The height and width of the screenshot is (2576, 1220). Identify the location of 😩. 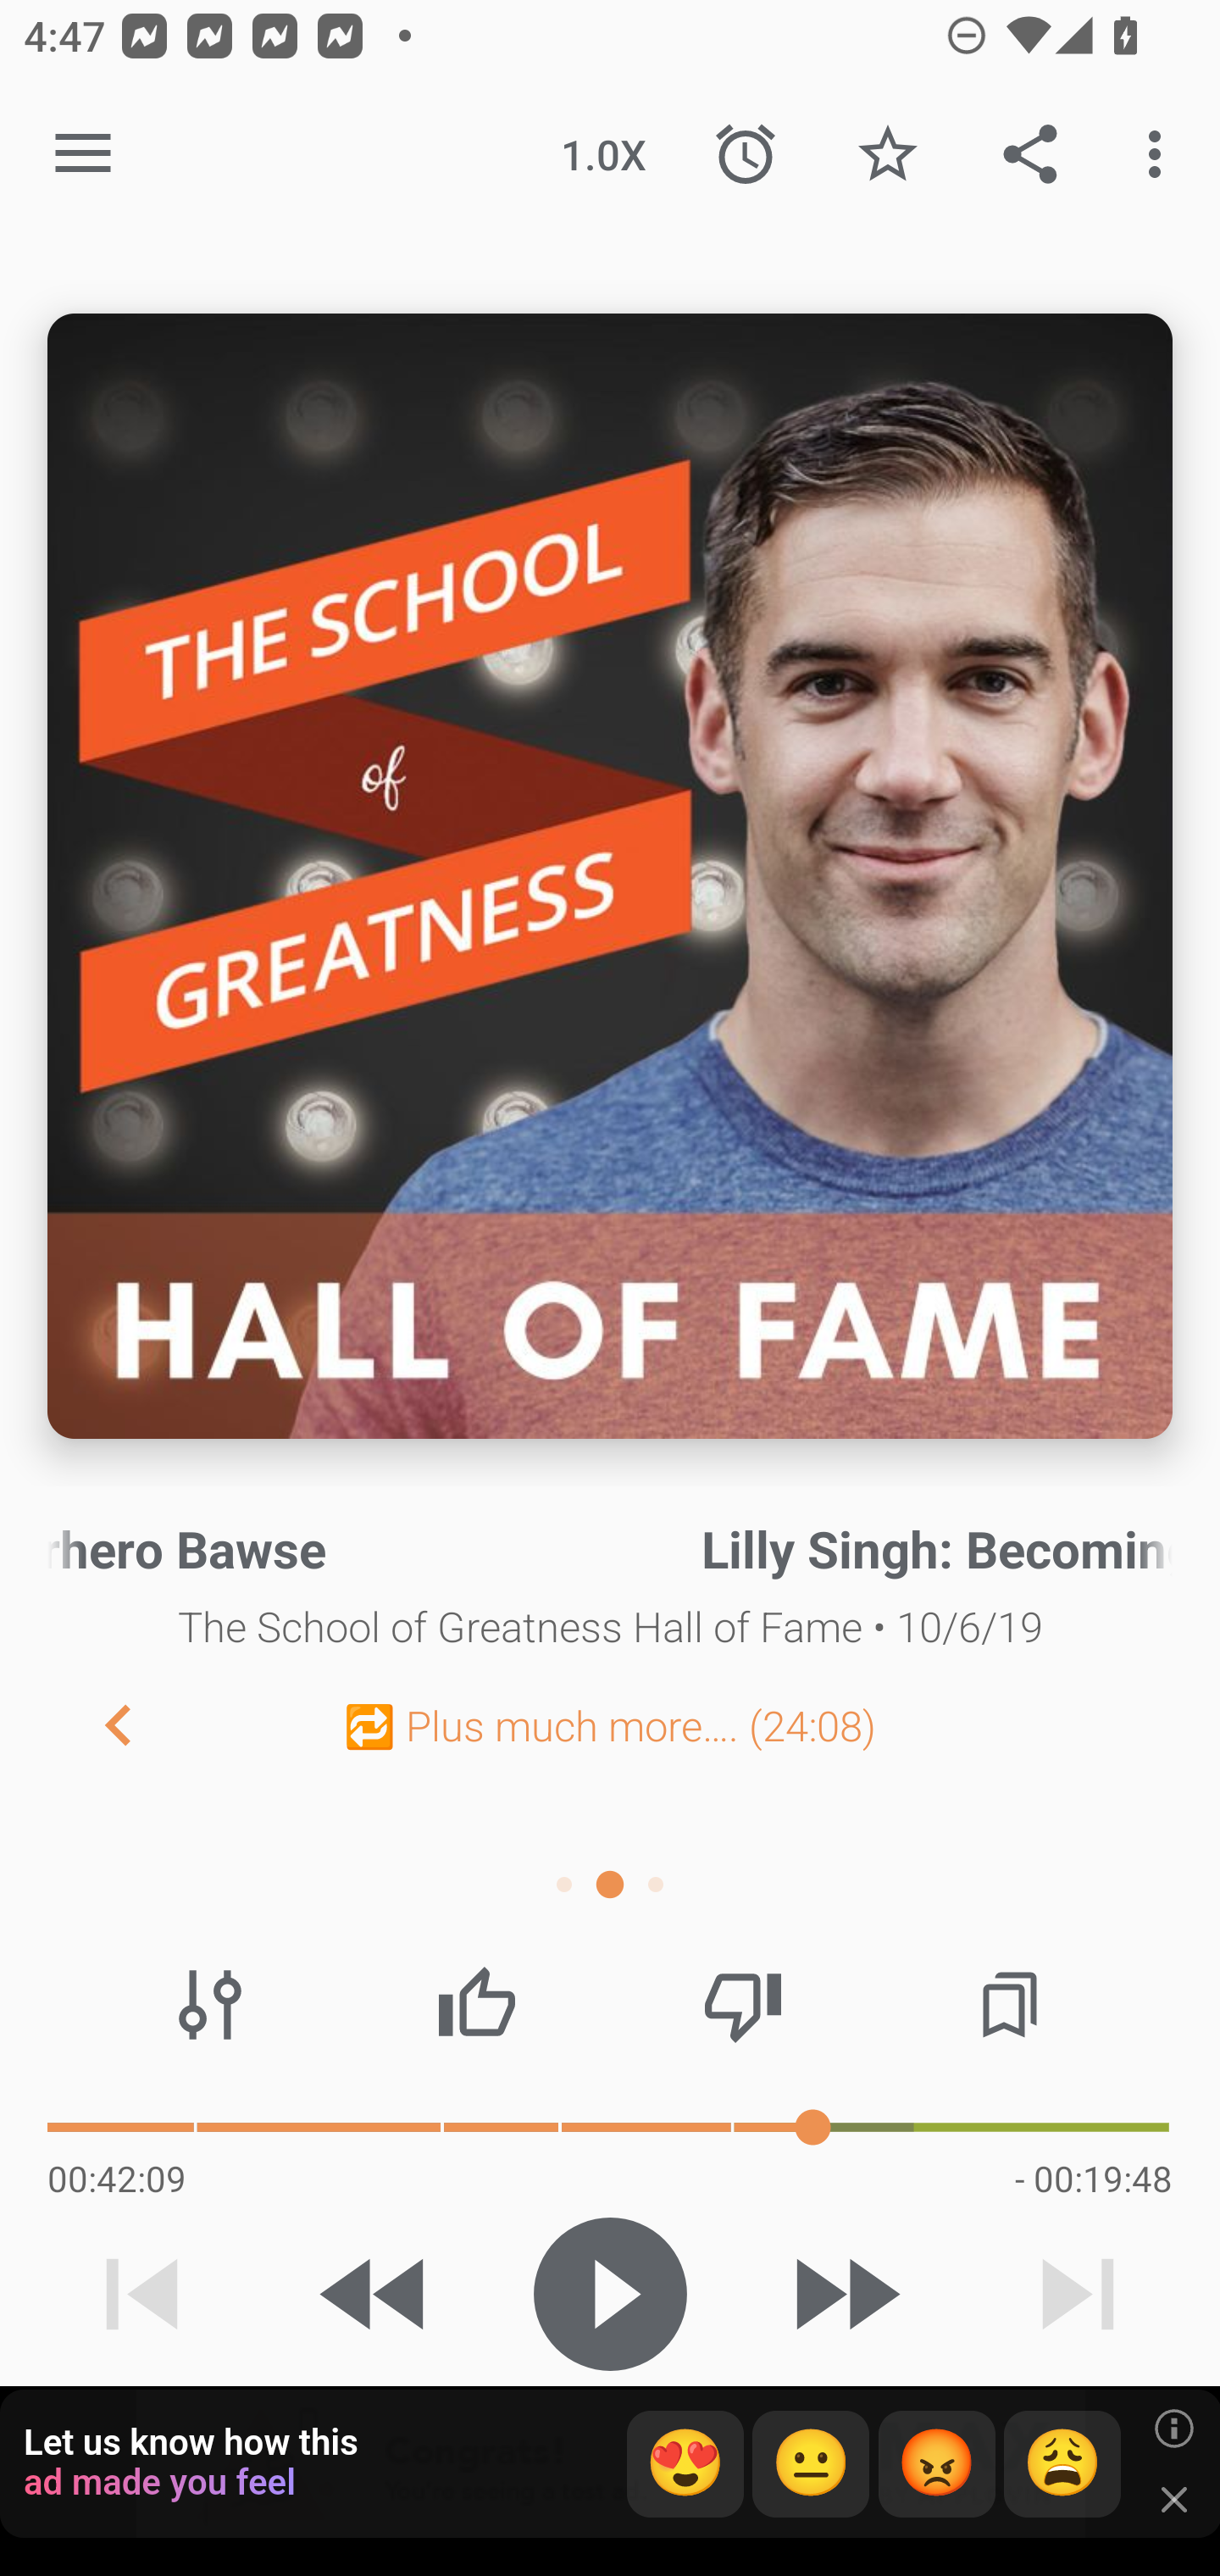
(1062, 2464).